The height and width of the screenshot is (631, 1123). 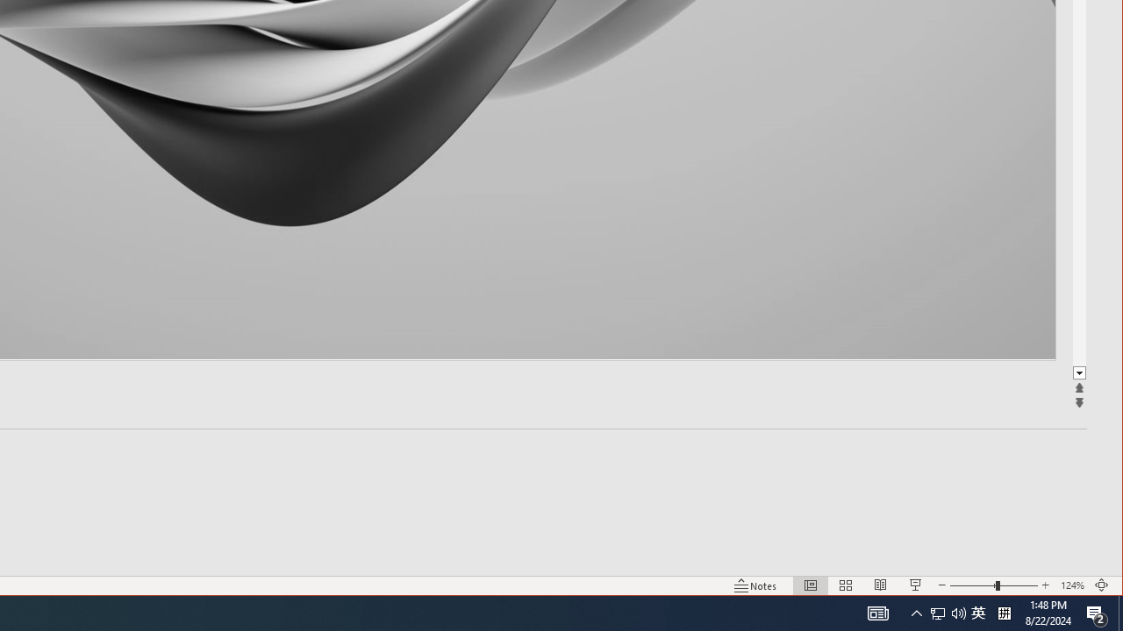 What do you see at coordinates (1072, 585) in the screenshot?
I see `Zoom 124%` at bounding box center [1072, 585].